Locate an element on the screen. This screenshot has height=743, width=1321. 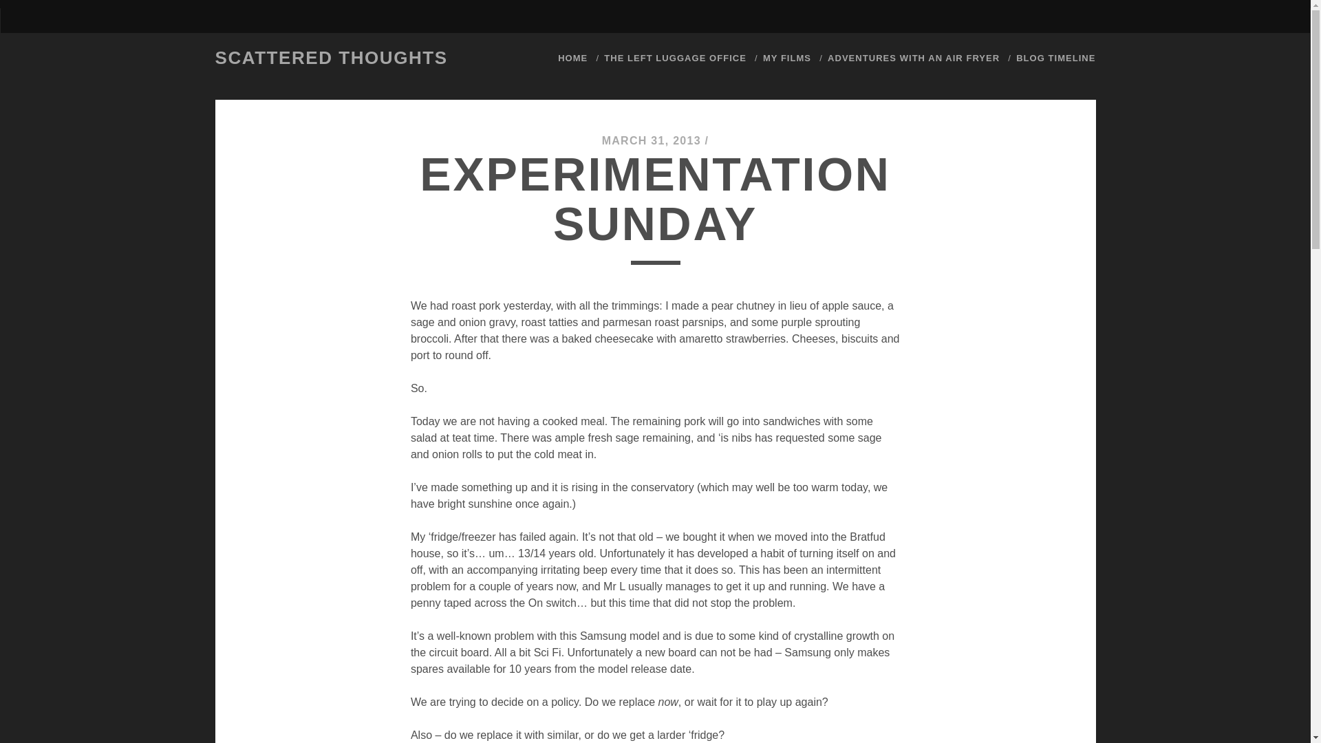
ADVENTURES WITH AN AIR FRYER is located at coordinates (914, 58).